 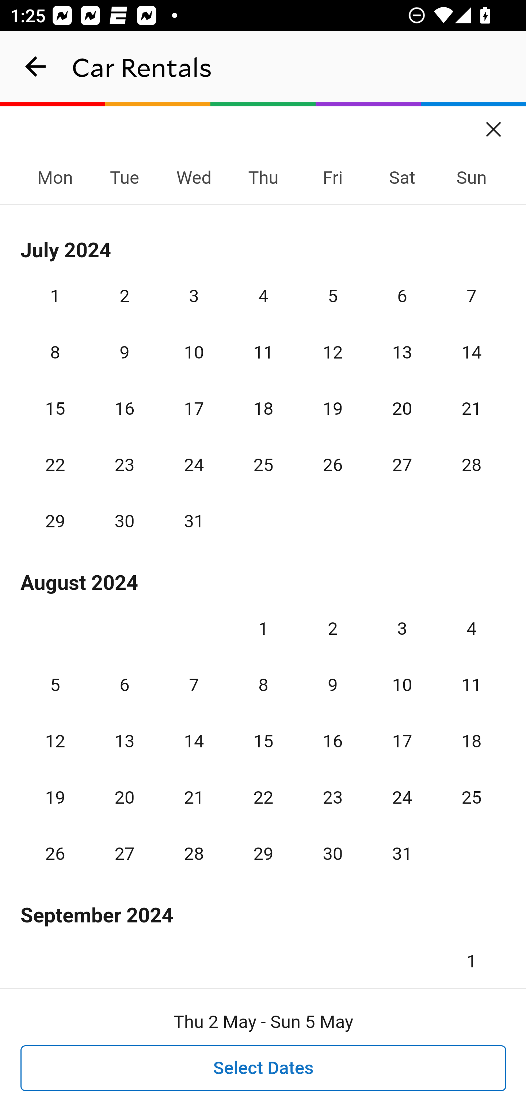 What do you see at coordinates (402, 408) in the screenshot?
I see `20 July 2024` at bounding box center [402, 408].